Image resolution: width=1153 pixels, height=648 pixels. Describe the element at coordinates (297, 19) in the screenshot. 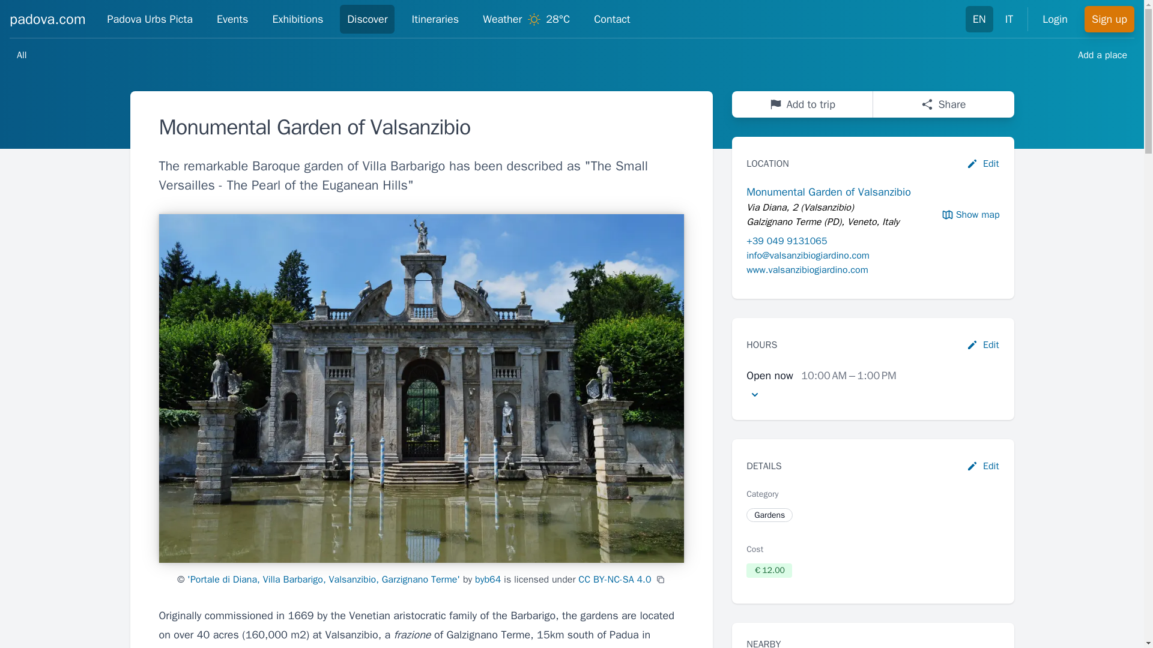

I see `Exhibitions` at that location.